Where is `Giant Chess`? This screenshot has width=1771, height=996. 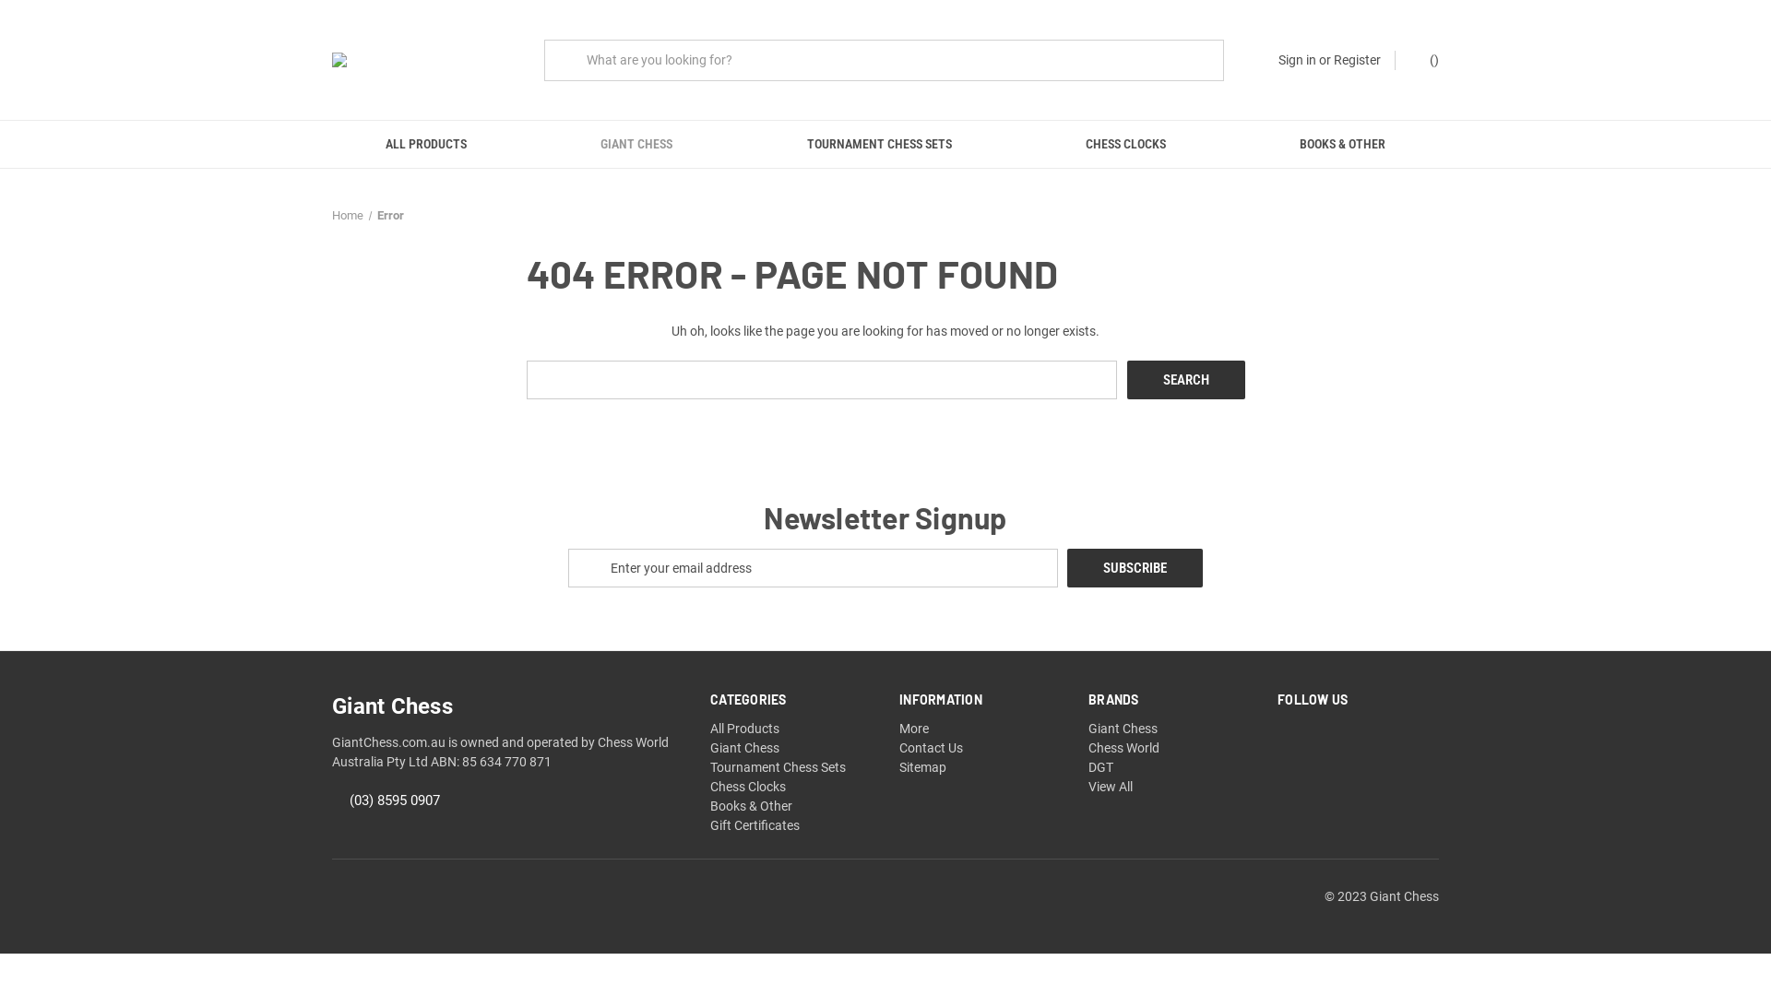 Giant Chess is located at coordinates (424, 60).